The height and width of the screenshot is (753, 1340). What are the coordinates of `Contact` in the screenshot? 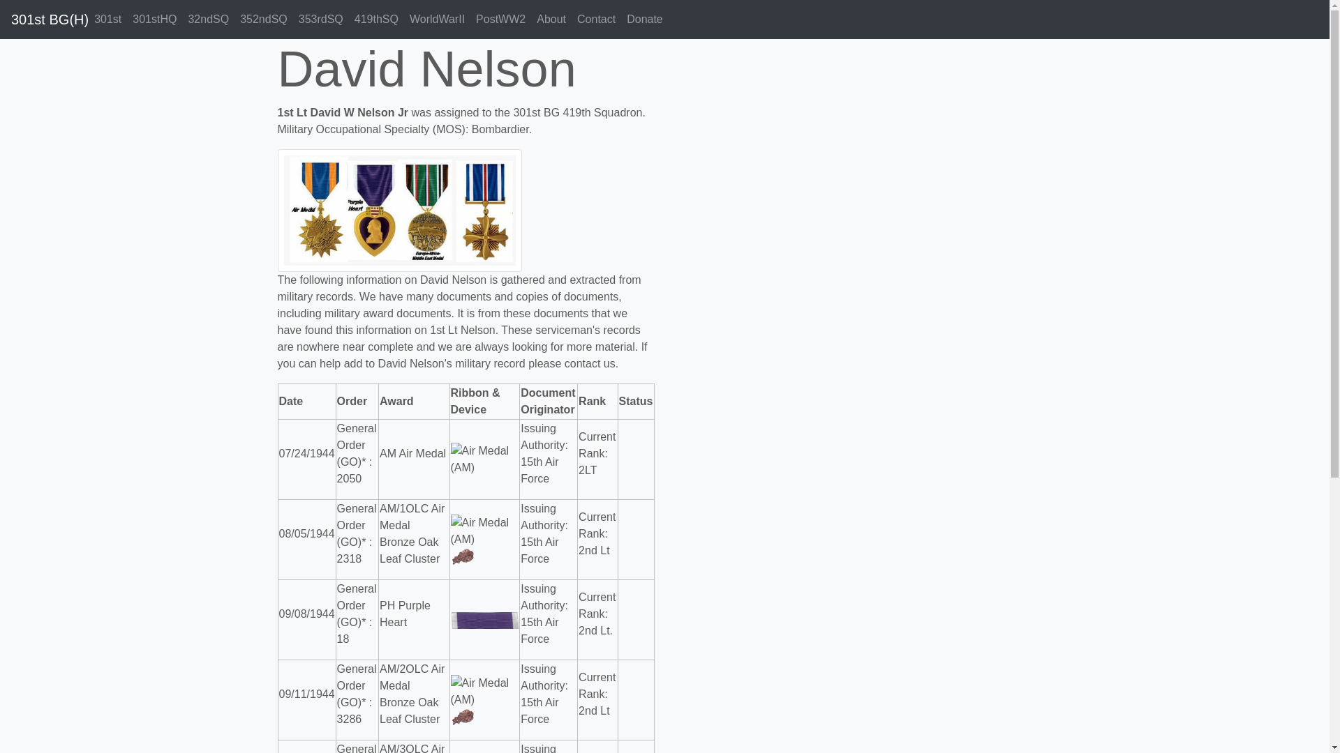 It's located at (596, 20).